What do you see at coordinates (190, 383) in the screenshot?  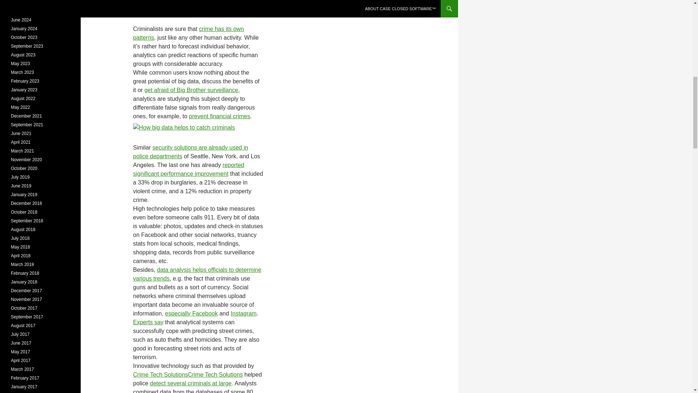 I see `detect several criminals at large` at bounding box center [190, 383].